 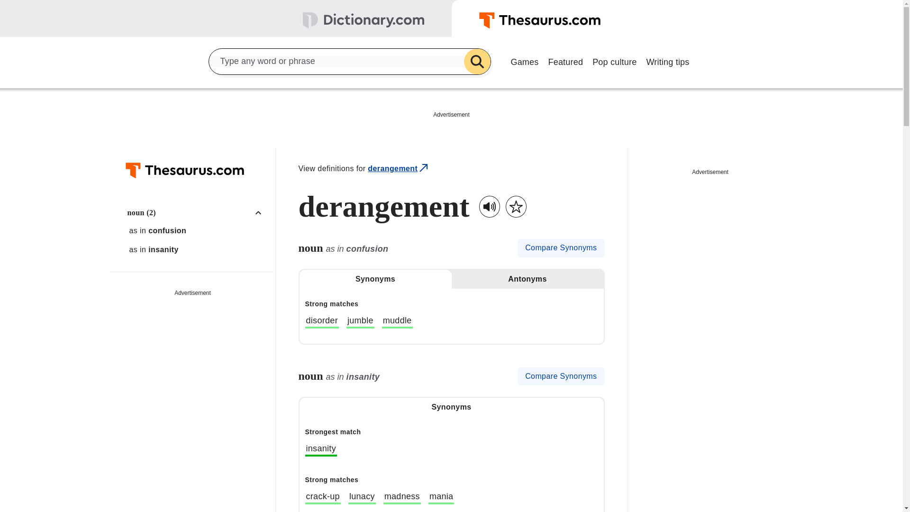 I want to click on Games, so click(x=524, y=61).